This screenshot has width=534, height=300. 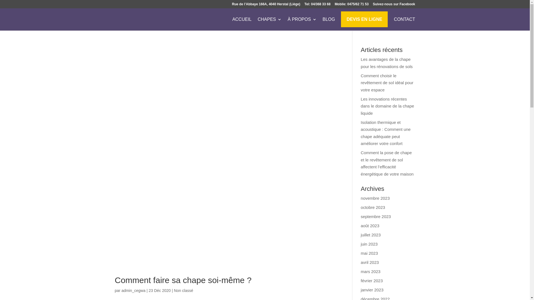 What do you see at coordinates (369, 244) in the screenshot?
I see `juin 2023` at bounding box center [369, 244].